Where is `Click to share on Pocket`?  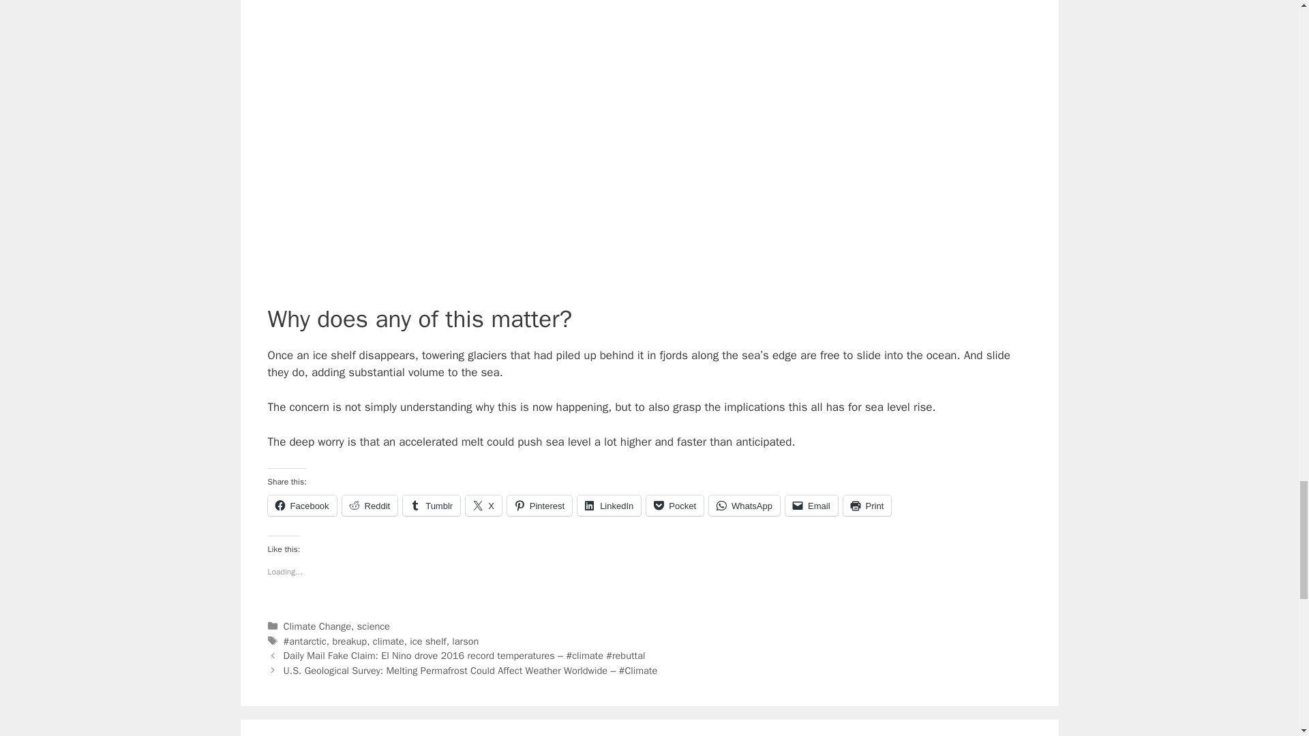 Click to share on Pocket is located at coordinates (675, 506).